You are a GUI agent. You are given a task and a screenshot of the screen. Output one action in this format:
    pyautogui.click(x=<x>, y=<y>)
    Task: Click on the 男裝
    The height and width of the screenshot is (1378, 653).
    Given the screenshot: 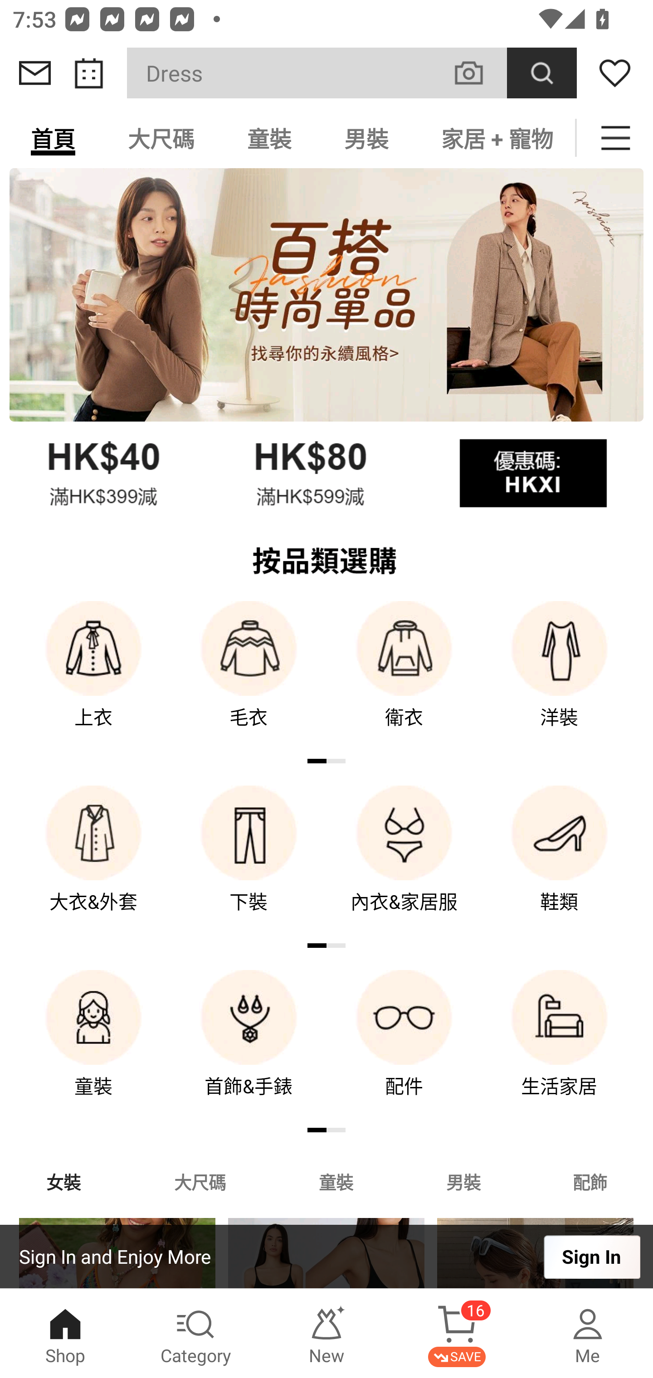 What is the action you would take?
    pyautogui.click(x=366, y=138)
    